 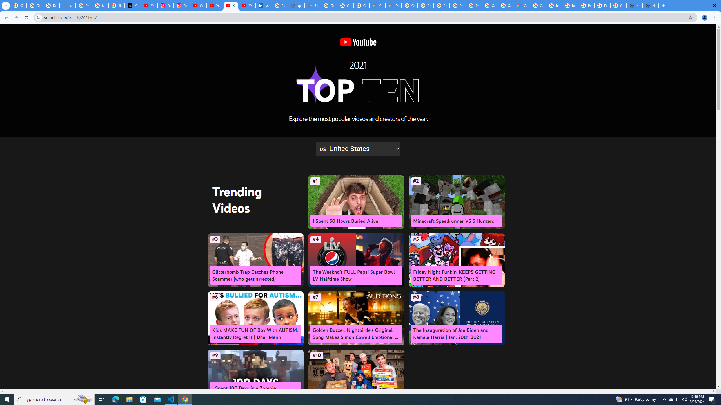 What do you see at coordinates (618, 6) in the screenshot?
I see `Google Cloud Platform` at bounding box center [618, 6].